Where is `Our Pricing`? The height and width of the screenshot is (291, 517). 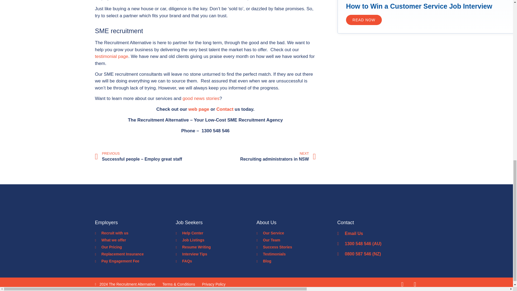 Our Pricing is located at coordinates (364, 20).